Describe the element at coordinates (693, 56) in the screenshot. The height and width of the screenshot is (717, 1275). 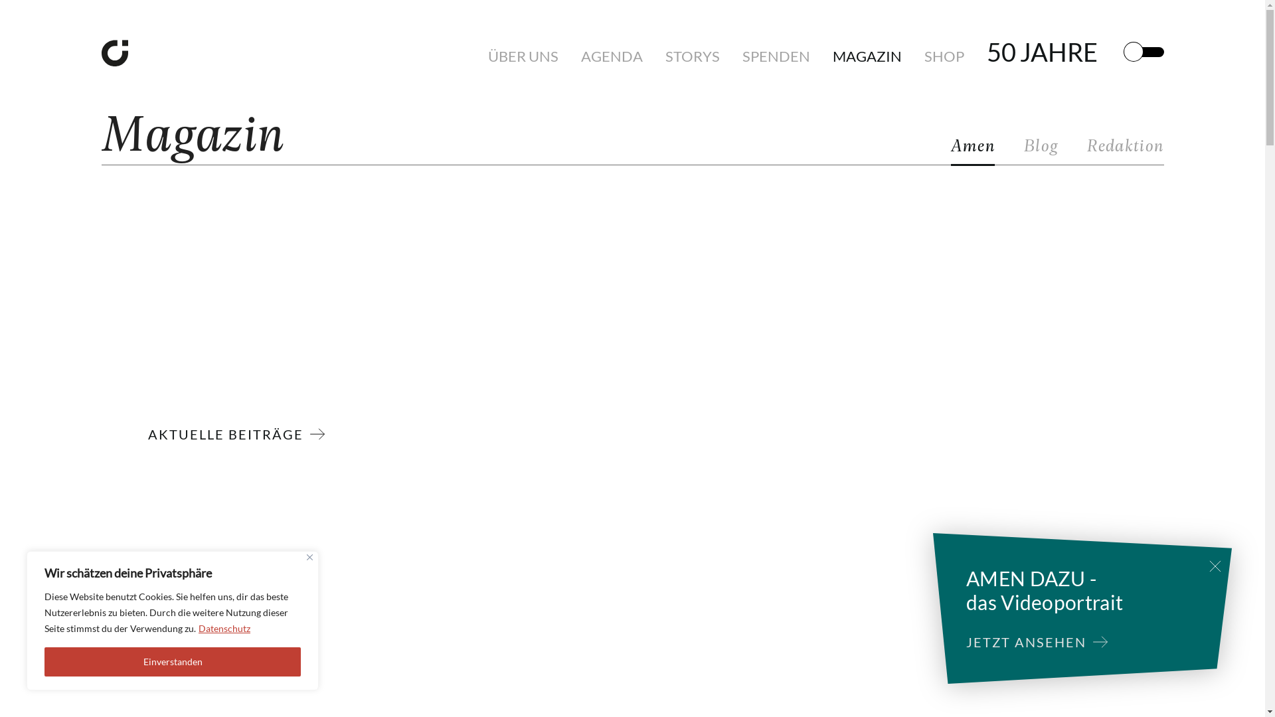
I see `STORYS` at that location.